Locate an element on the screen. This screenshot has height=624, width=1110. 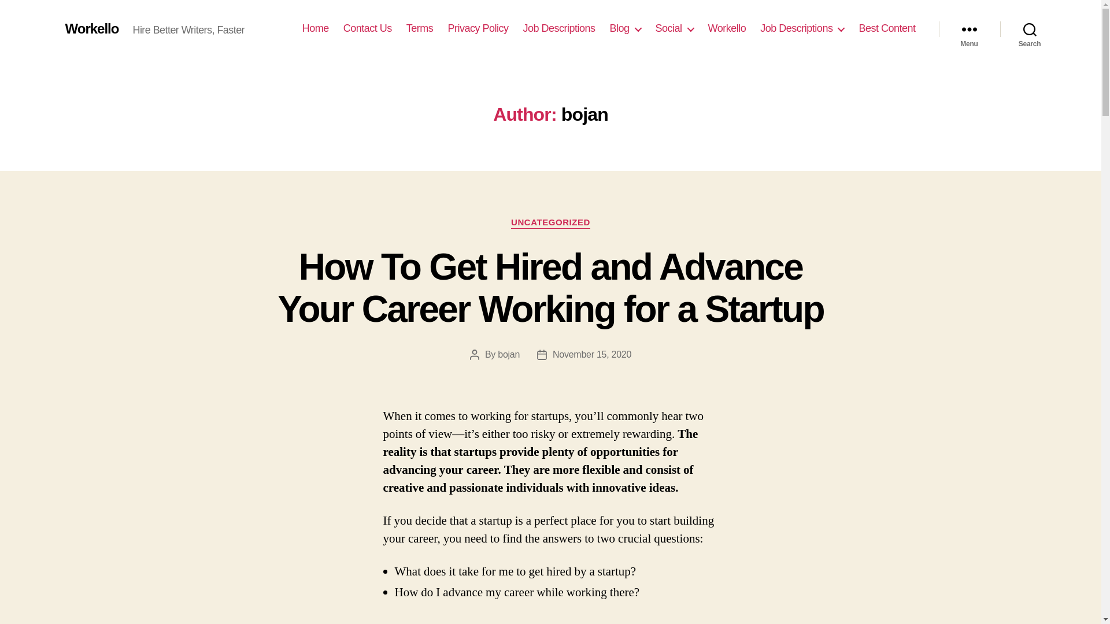
Privacy Policy is located at coordinates (478, 28).